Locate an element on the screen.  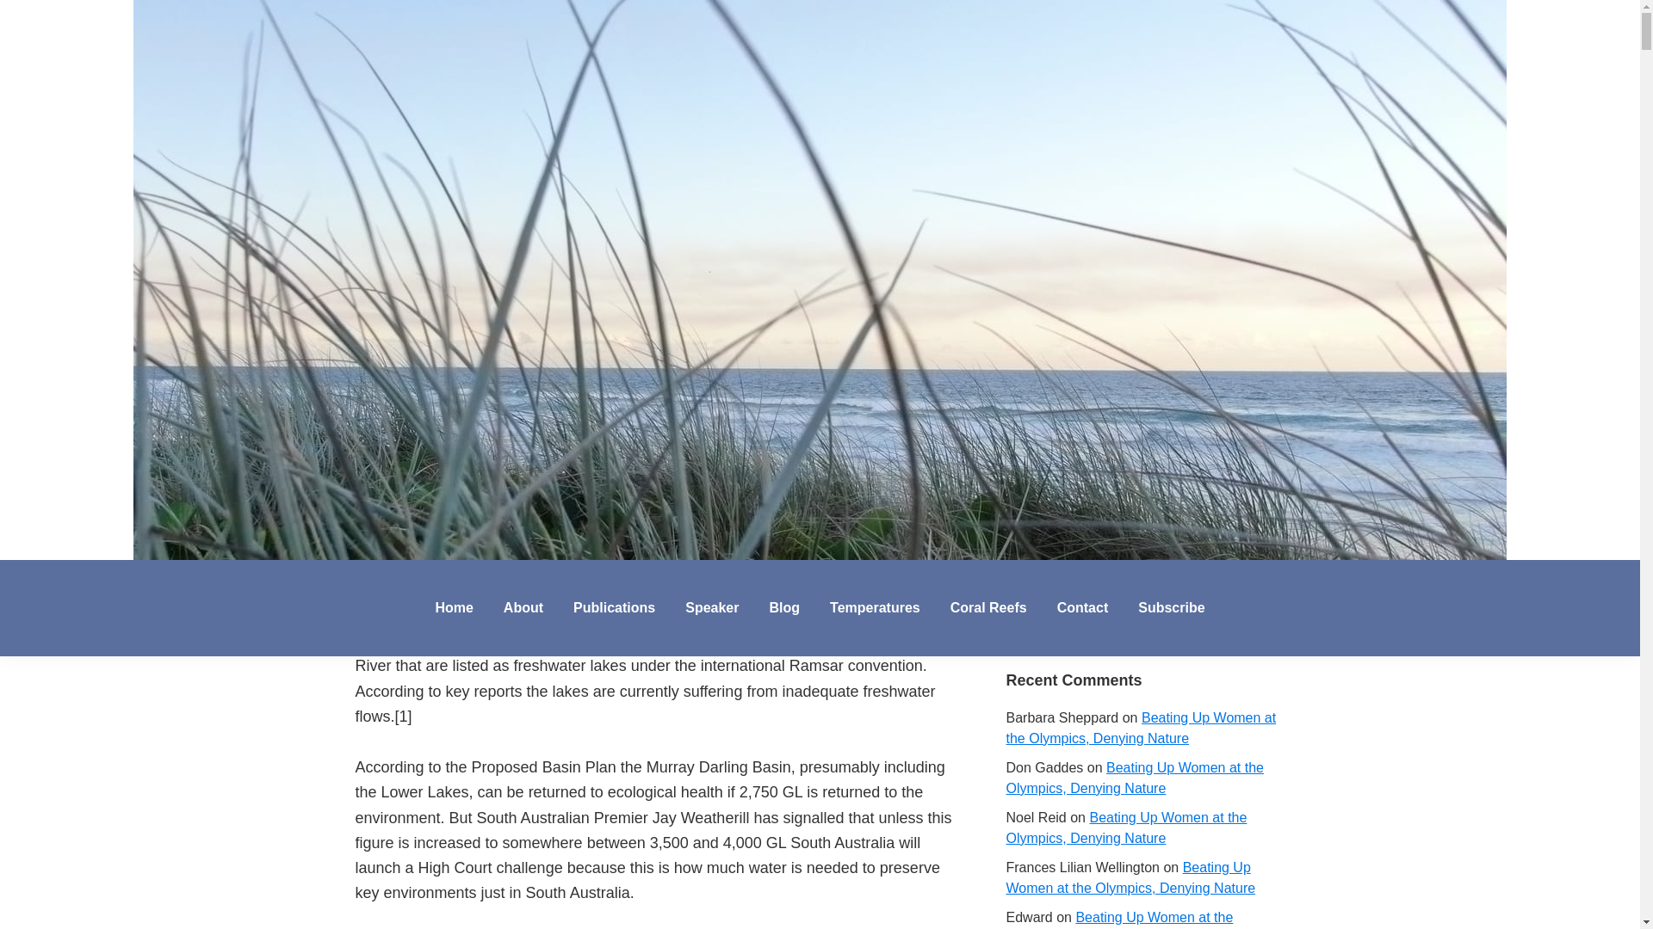
Publications is located at coordinates (613, 607).